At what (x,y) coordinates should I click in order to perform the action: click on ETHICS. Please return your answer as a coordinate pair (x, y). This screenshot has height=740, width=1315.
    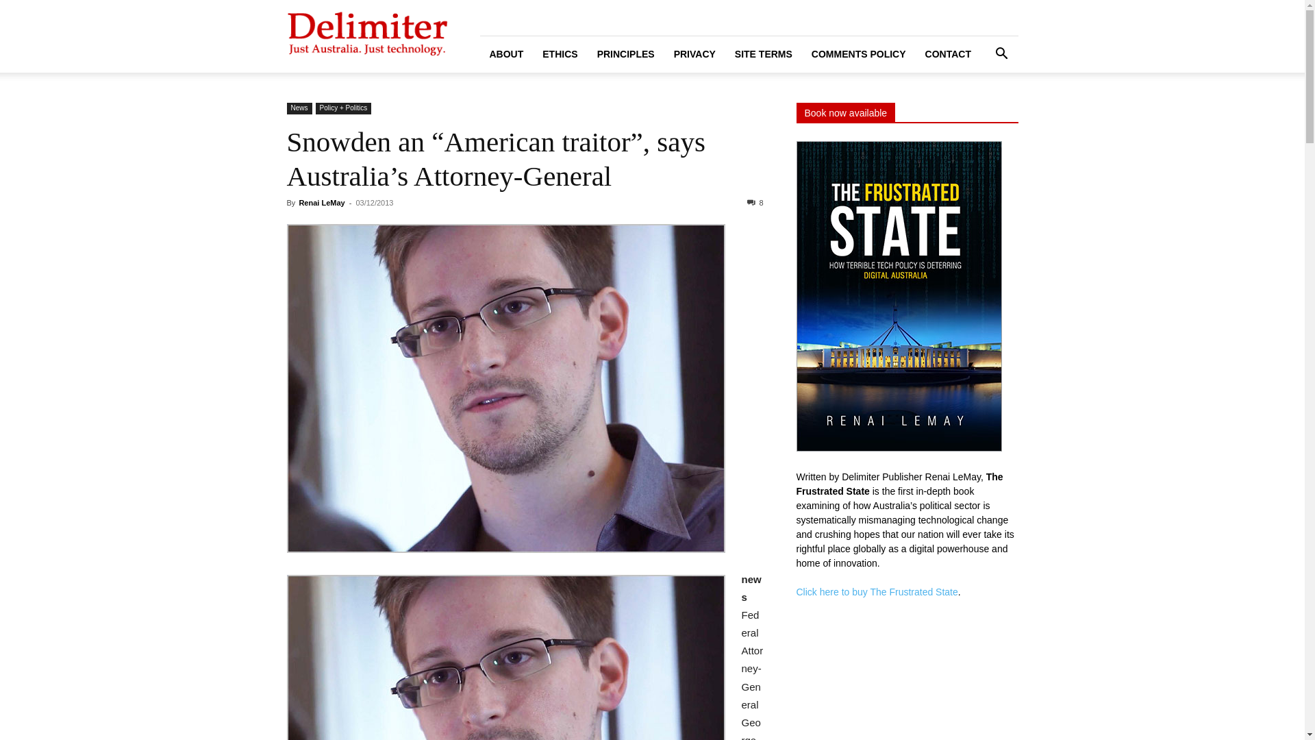
    Looking at the image, I should click on (560, 55).